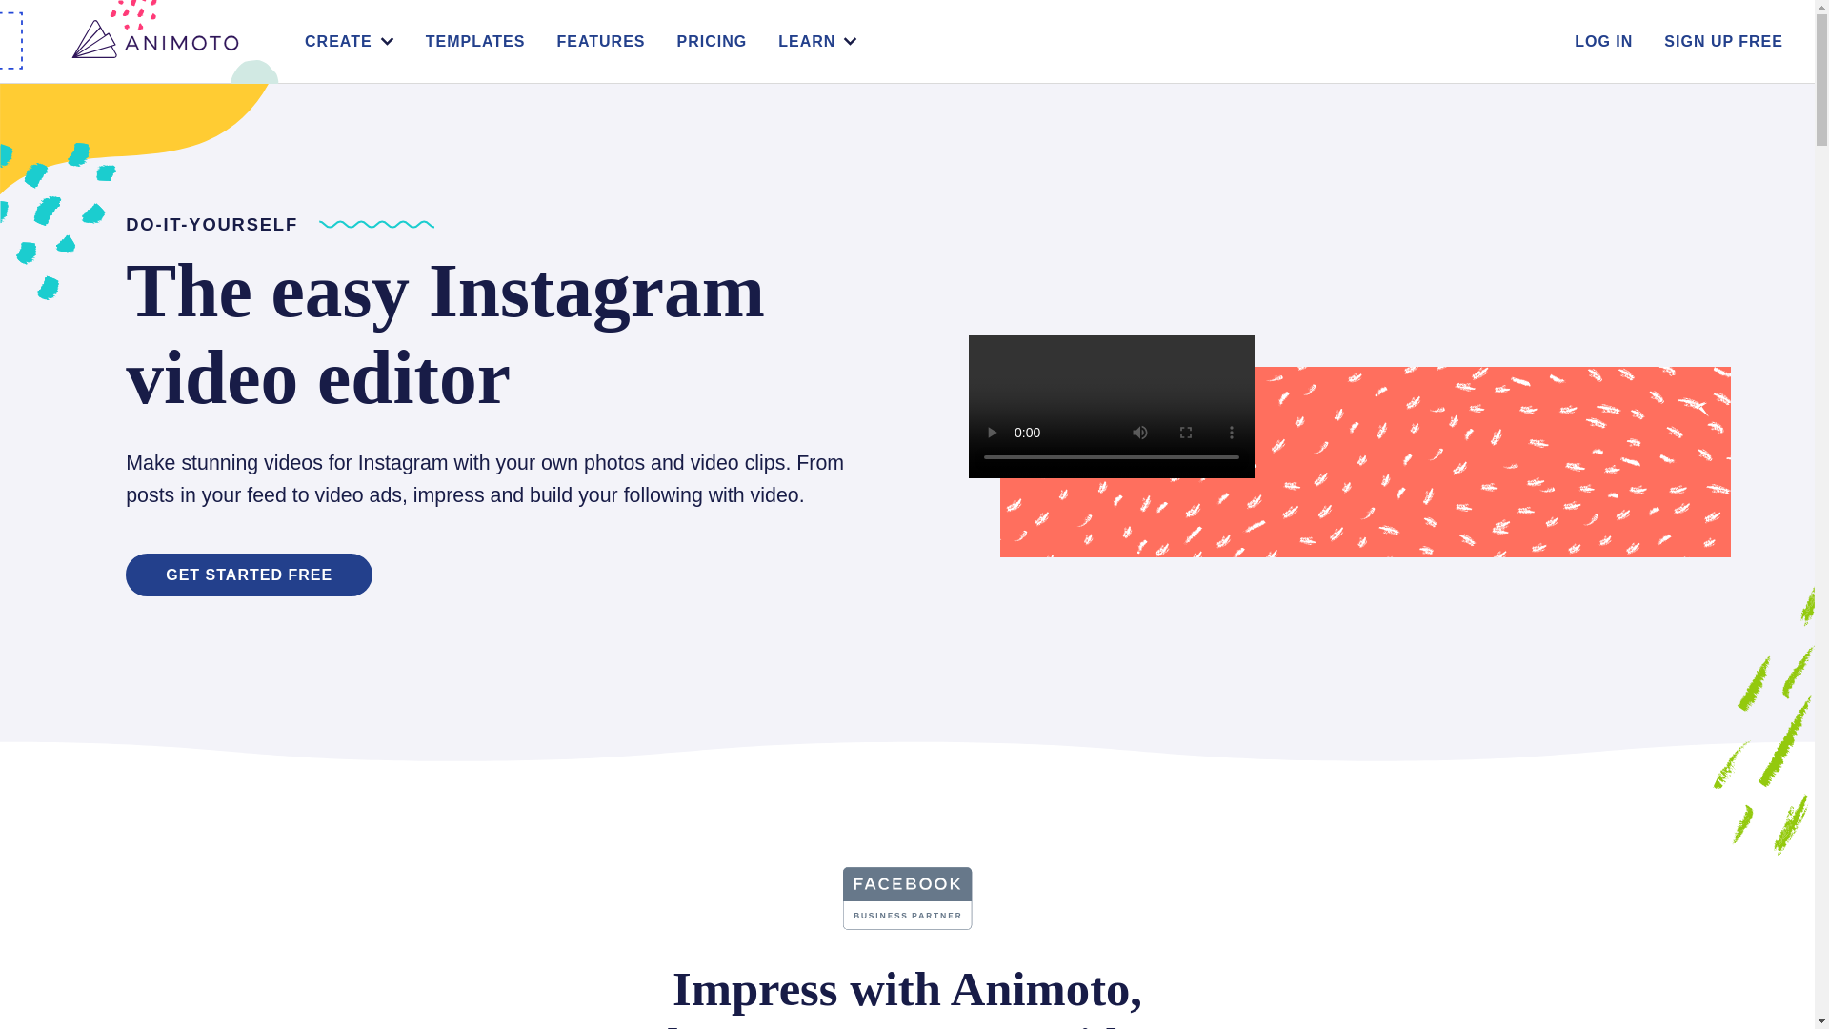 This screenshot has width=1829, height=1029. I want to click on TEMPLATES, so click(476, 41).